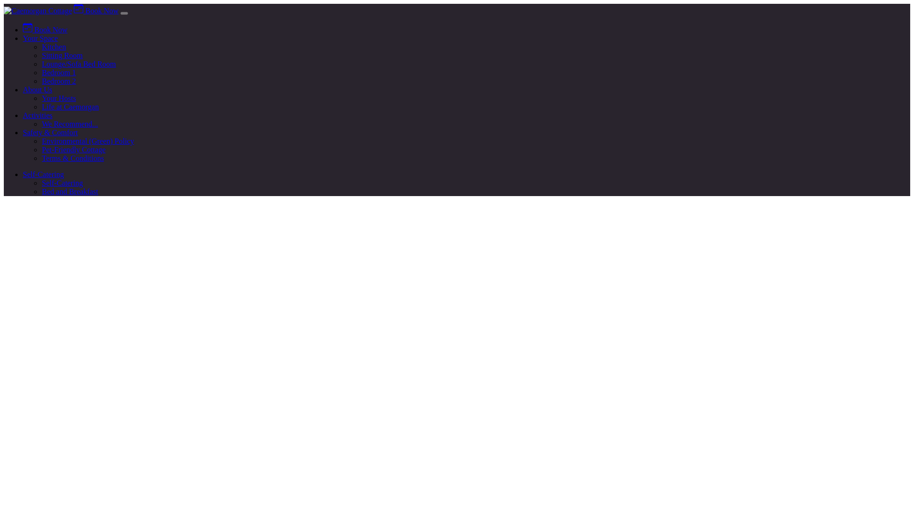  I want to click on Bedroom 1, so click(59, 72).